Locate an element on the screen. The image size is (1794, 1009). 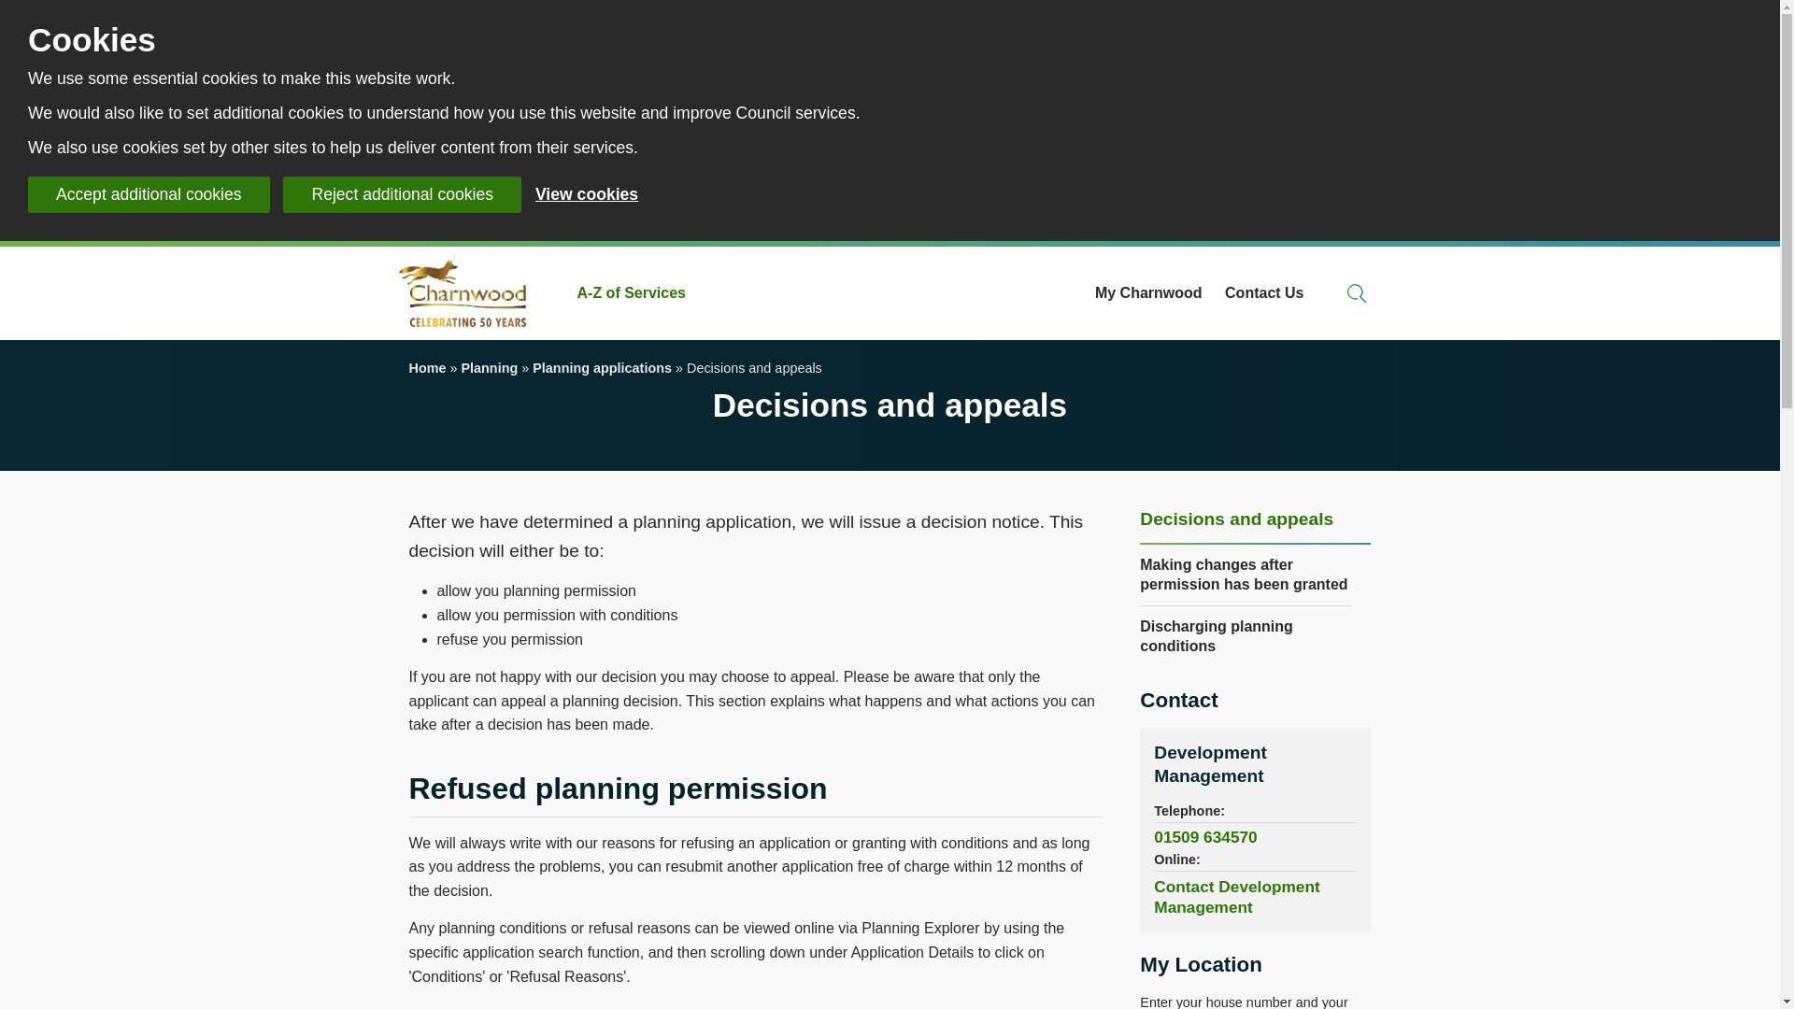
Home is located at coordinates (428, 367).